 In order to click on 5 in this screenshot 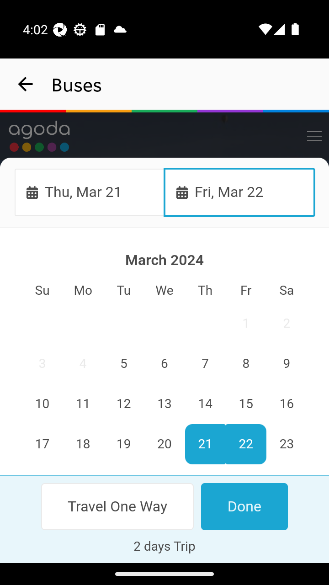, I will do `click(124, 364)`.